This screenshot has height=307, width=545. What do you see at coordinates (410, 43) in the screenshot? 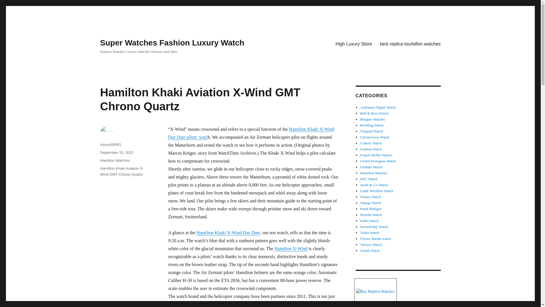
I see `best replica tourbillon watches` at bounding box center [410, 43].